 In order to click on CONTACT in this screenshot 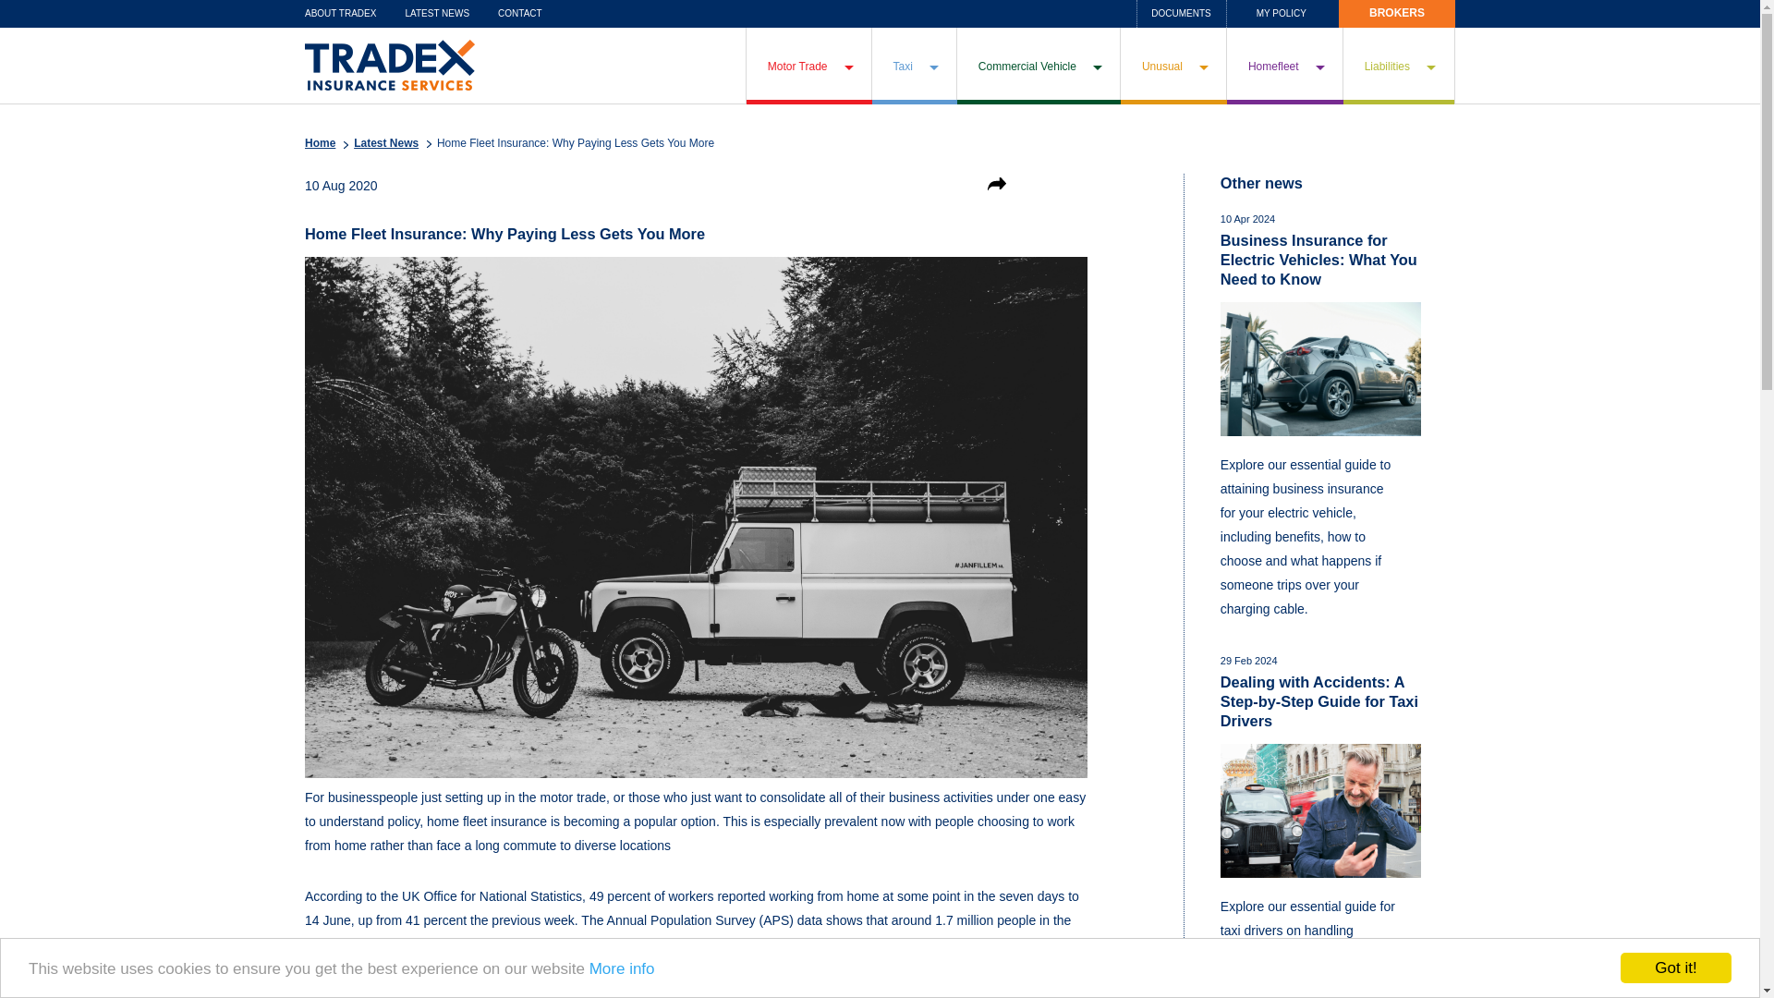, I will do `click(520, 13)`.